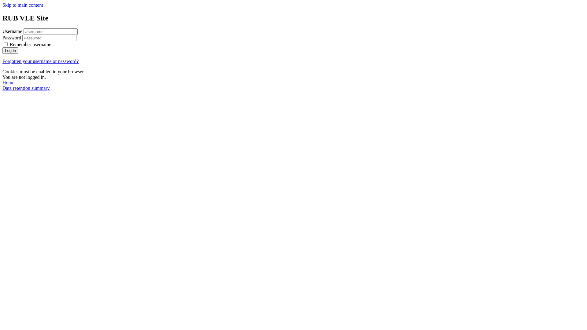 Image resolution: width=587 pixels, height=330 pixels. Describe the element at coordinates (40, 61) in the screenshot. I see `Forgotten your username or password?` at that location.